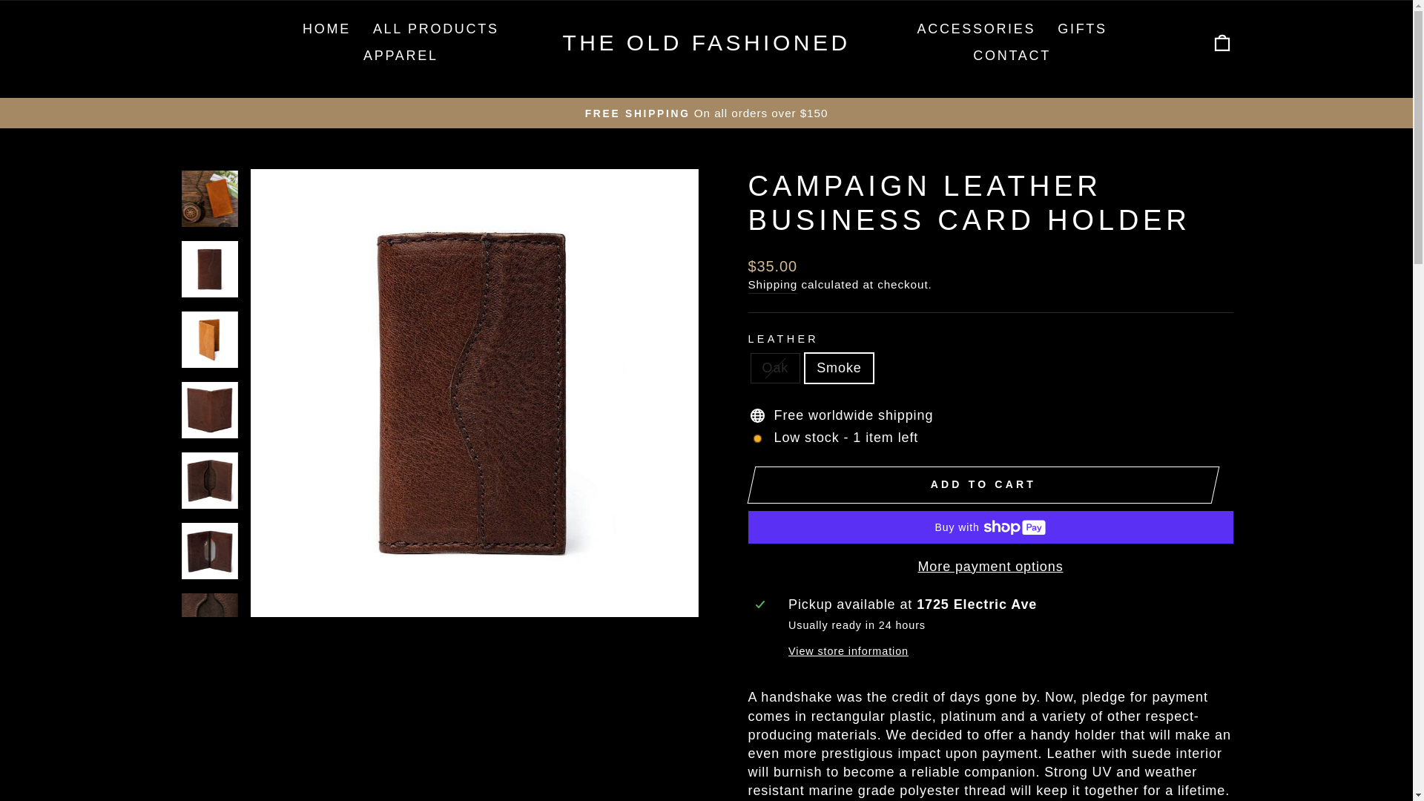 This screenshot has width=1424, height=801. I want to click on Oak, so click(1222, 42).